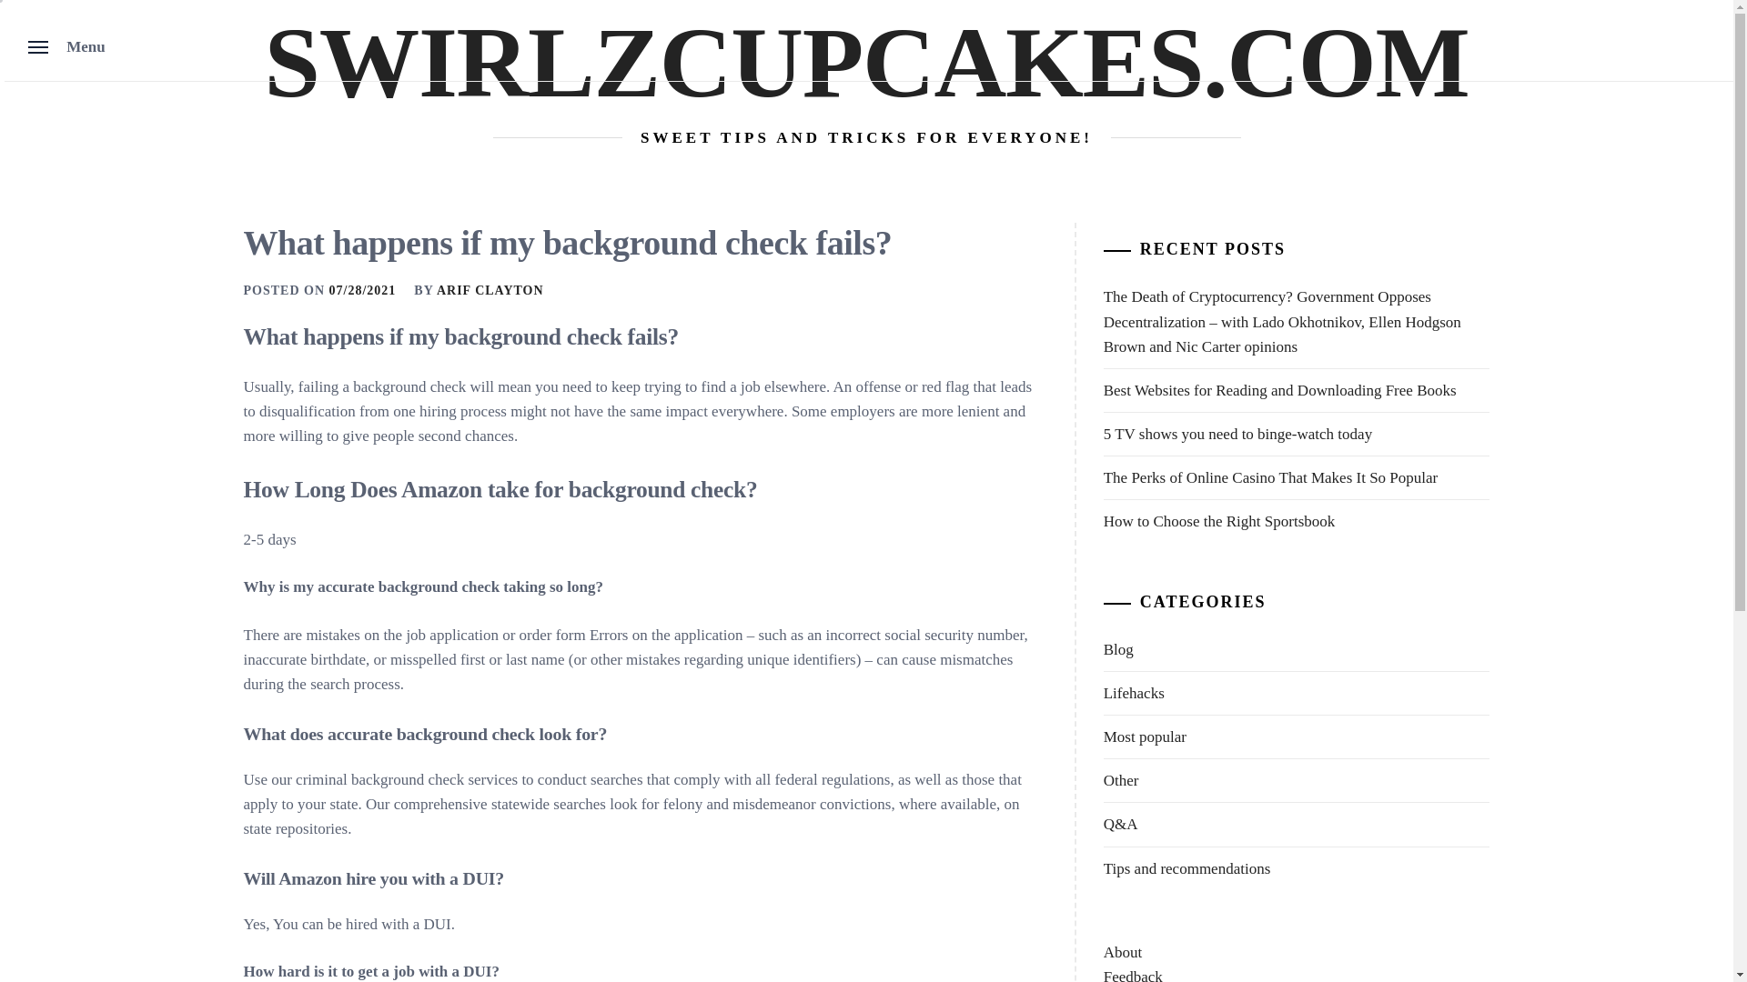 The image size is (1747, 982). I want to click on Facebook, so click(6, 116).